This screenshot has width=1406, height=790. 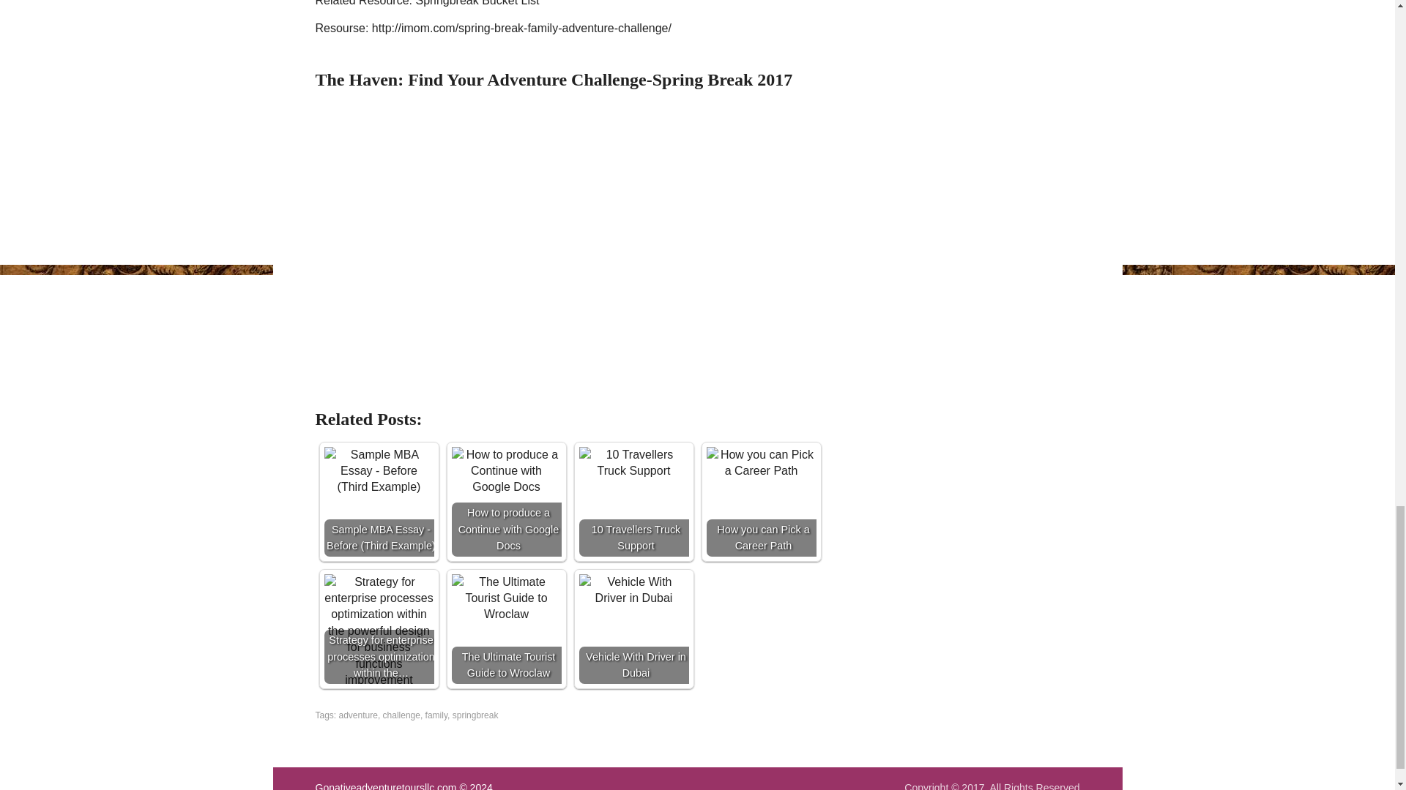 I want to click on Vehicle With Driver in Dubai, so click(x=633, y=629).